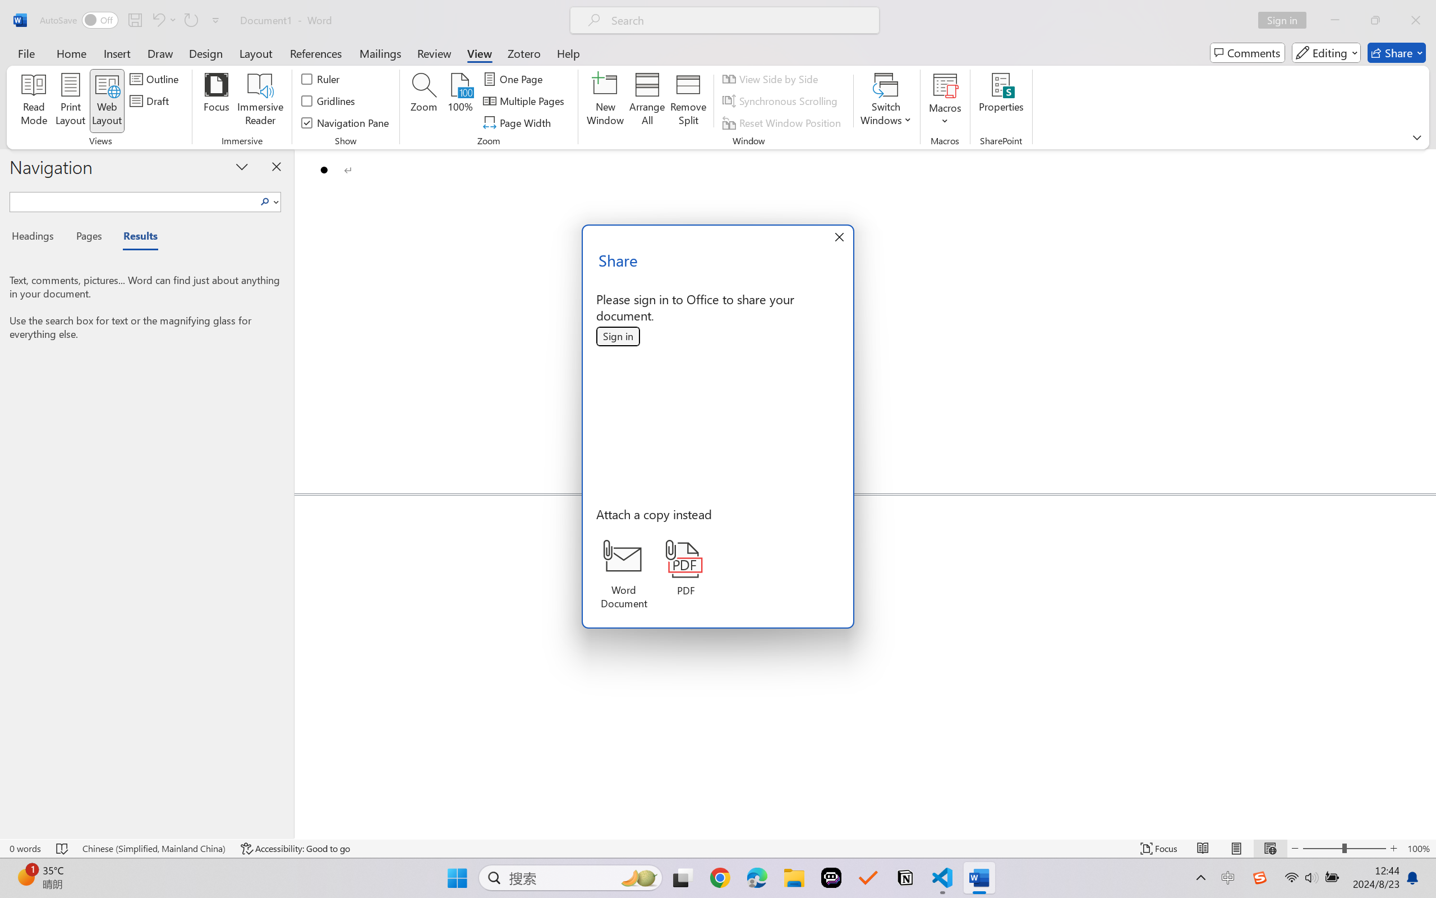 The width and height of the screenshot is (1436, 898). I want to click on Switch Windows, so click(886, 101).